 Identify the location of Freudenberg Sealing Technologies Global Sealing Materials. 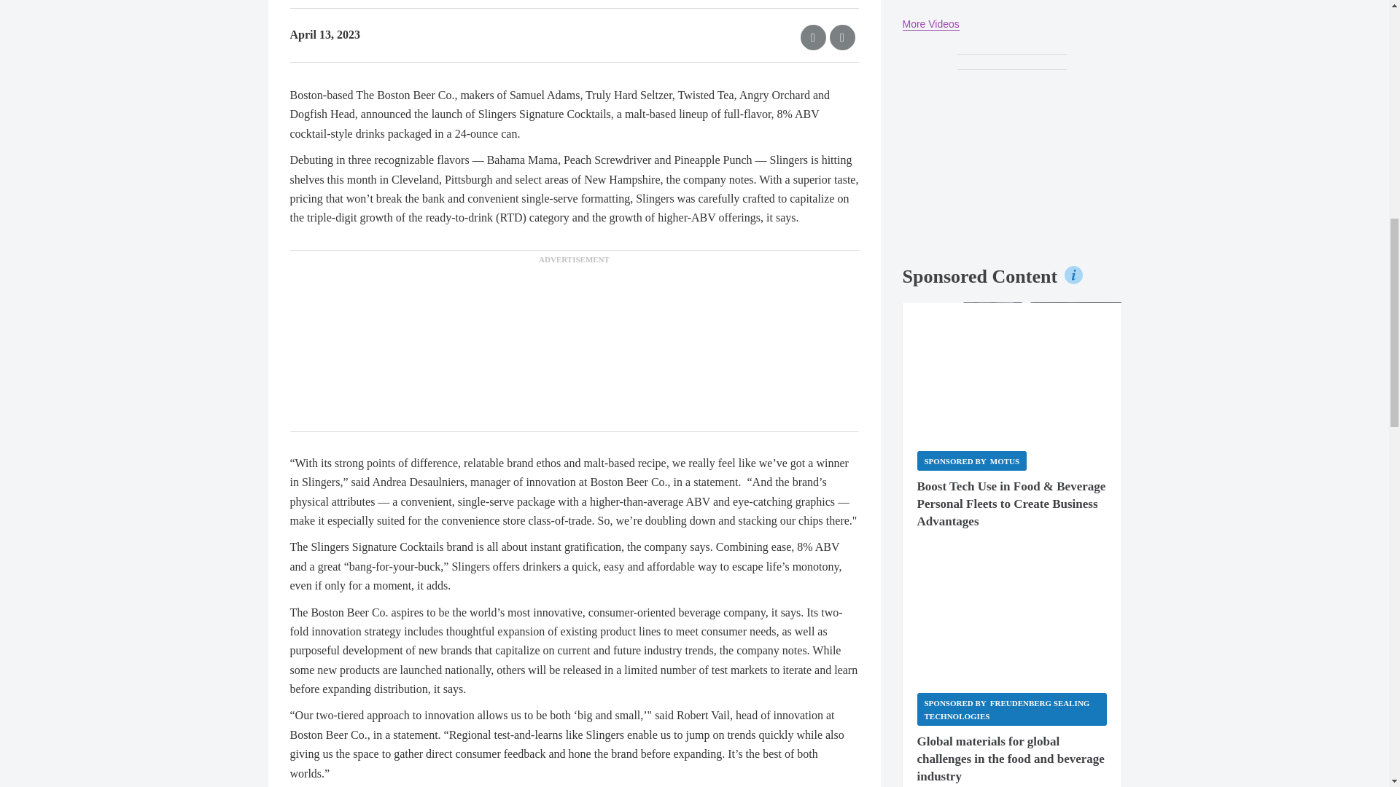
(1012, 611).